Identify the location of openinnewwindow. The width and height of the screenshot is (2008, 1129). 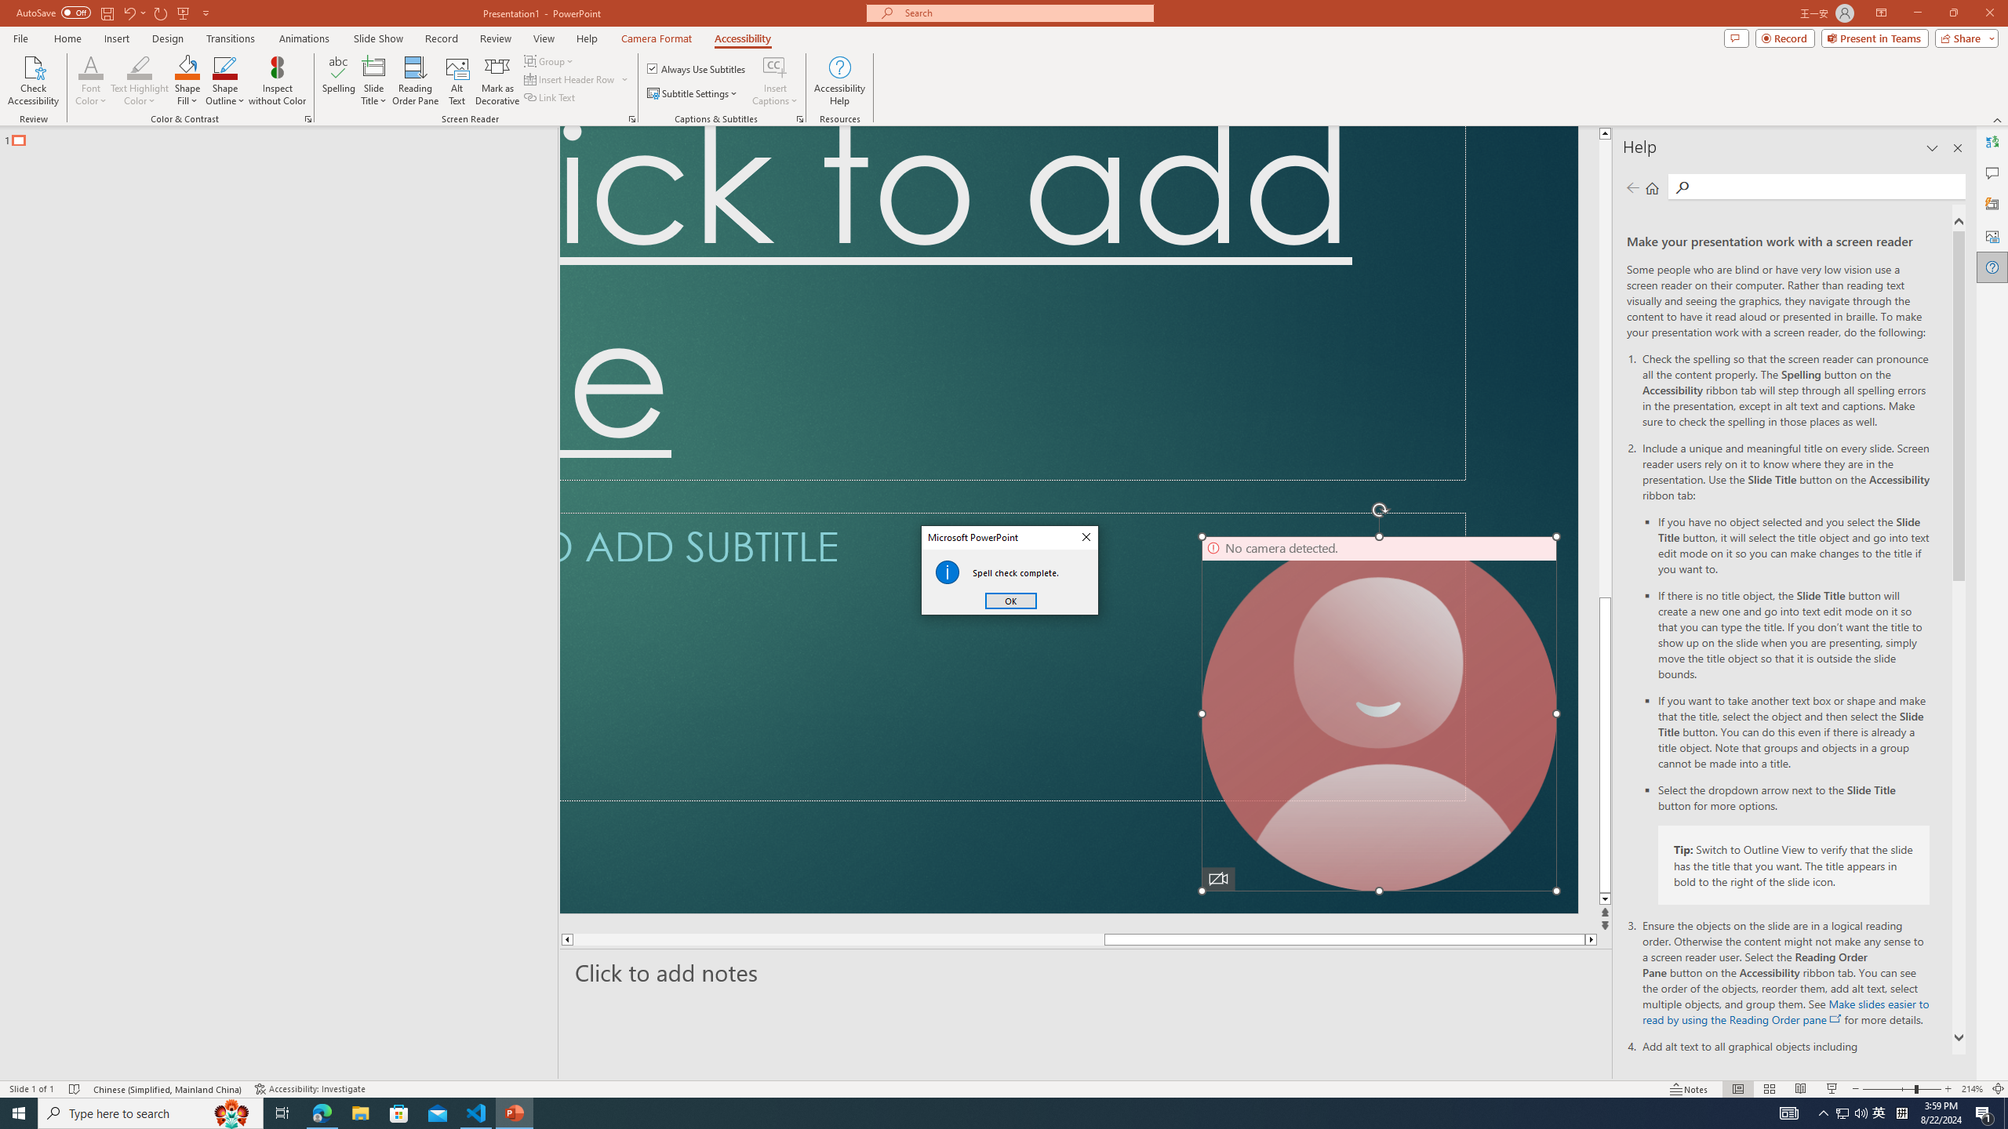
(1835, 1019).